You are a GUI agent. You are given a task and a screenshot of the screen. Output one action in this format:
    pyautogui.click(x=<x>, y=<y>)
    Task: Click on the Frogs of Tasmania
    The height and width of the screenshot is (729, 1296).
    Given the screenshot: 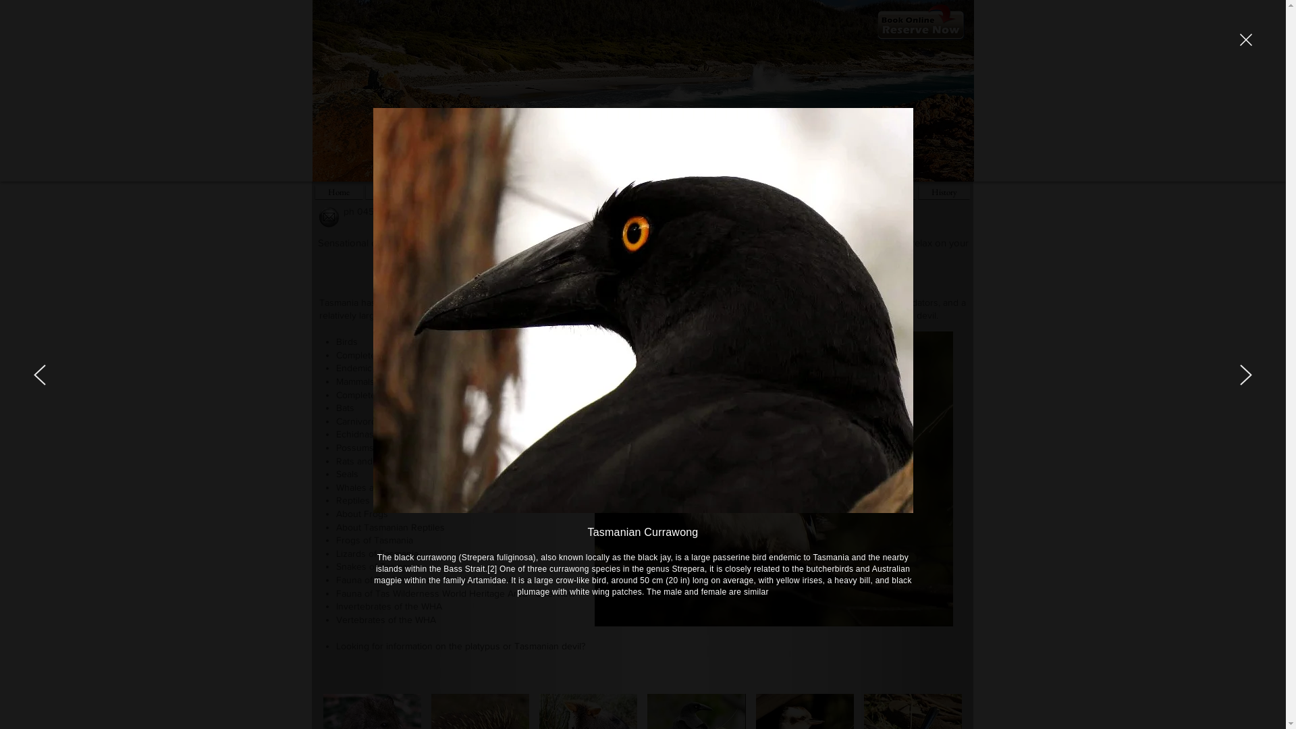 What is the action you would take?
    pyautogui.click(x=375, y=540)
    